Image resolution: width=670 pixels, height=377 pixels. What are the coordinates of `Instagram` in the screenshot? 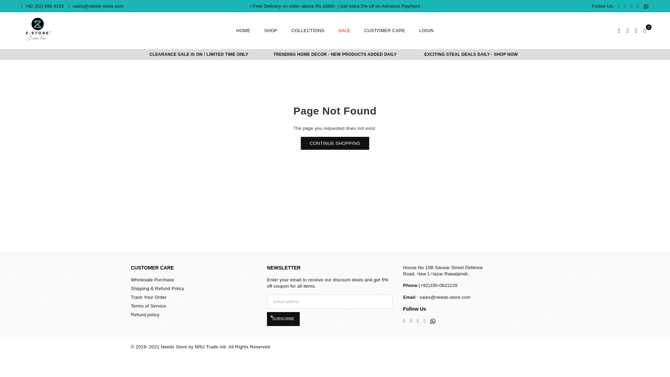 It's located at (638, 6).